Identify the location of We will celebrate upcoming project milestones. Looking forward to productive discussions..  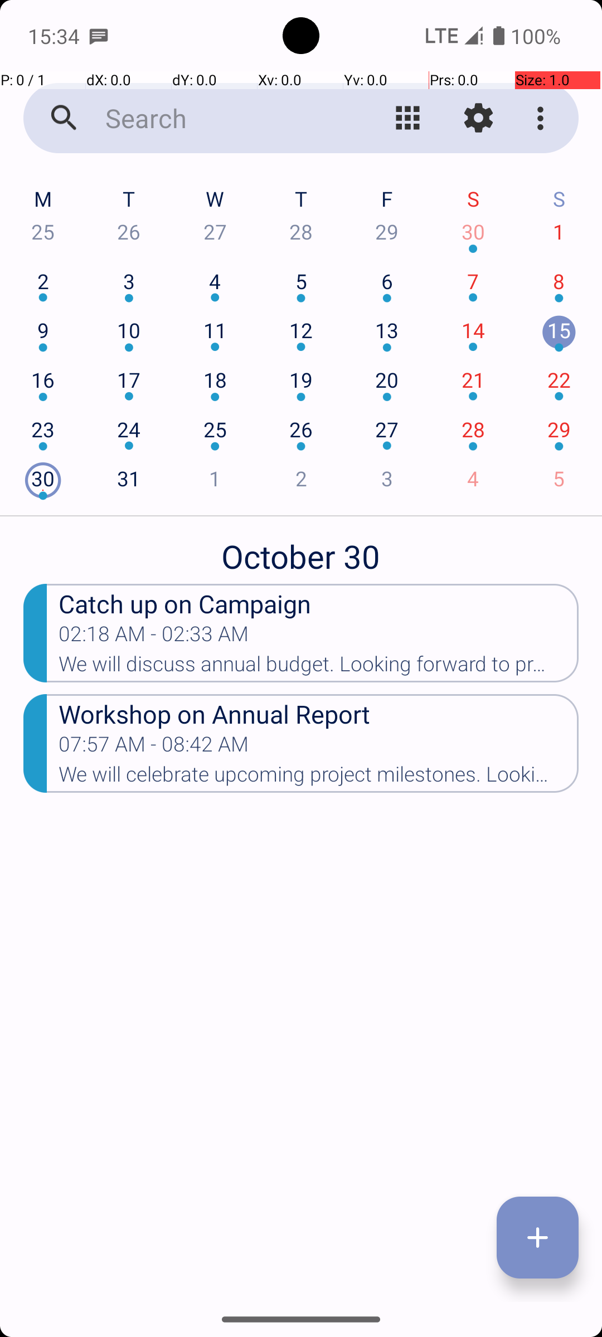
(319, 778).